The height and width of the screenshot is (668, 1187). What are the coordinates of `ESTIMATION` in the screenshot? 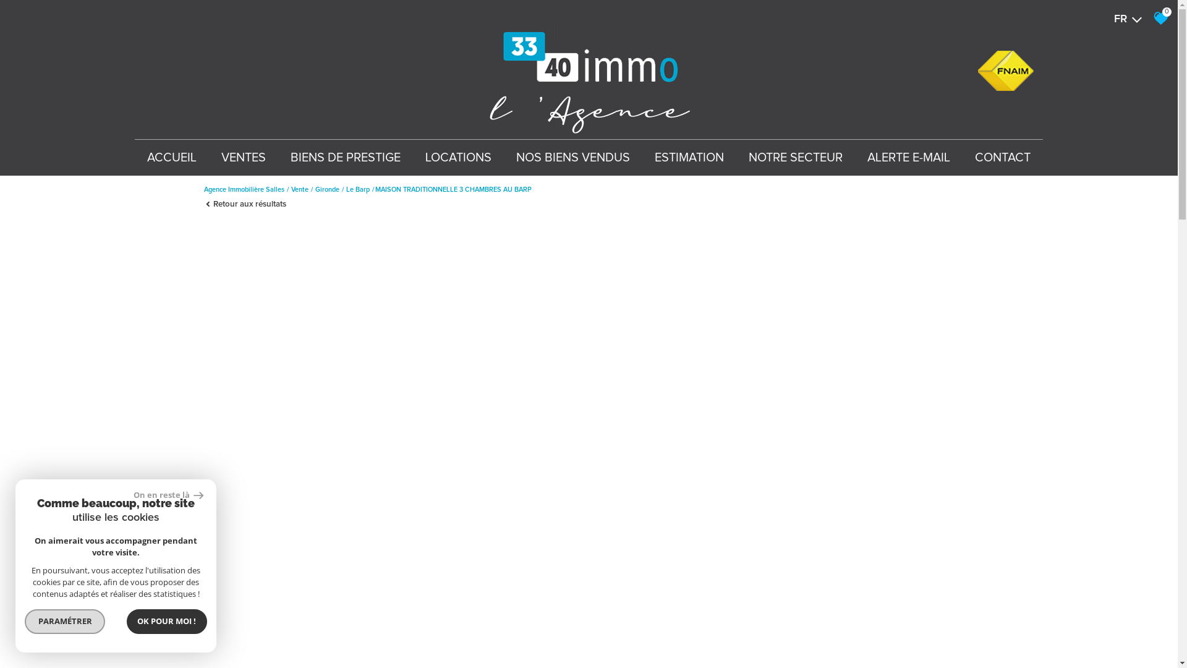 It's located at (689, 158).